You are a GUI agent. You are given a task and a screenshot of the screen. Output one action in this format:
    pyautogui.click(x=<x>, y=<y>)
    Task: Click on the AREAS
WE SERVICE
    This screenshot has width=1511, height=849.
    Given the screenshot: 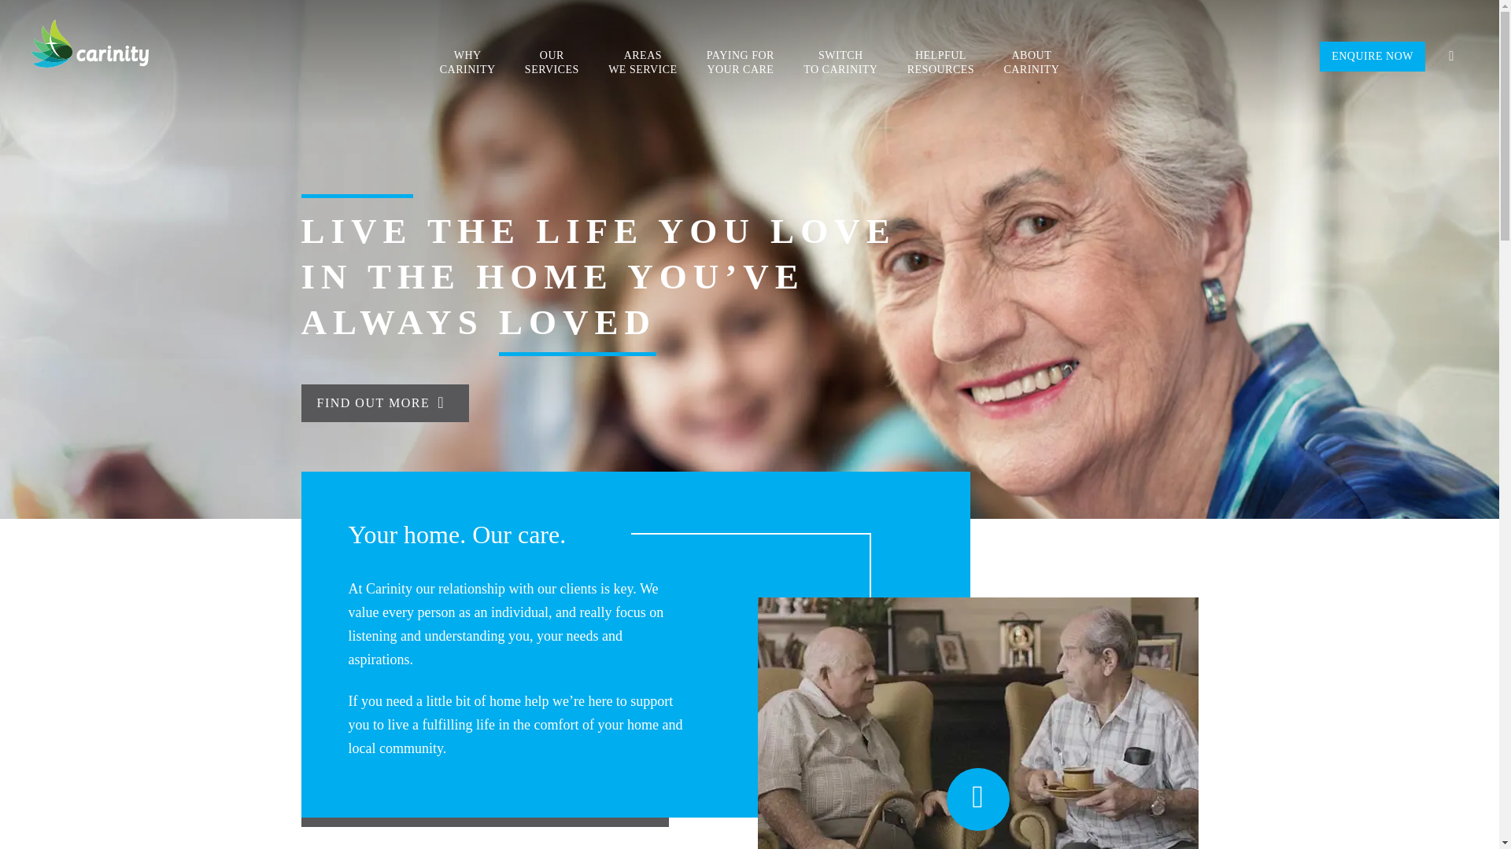 What is the action you would take?
    pyautogui.click(x=642, y=63)
    